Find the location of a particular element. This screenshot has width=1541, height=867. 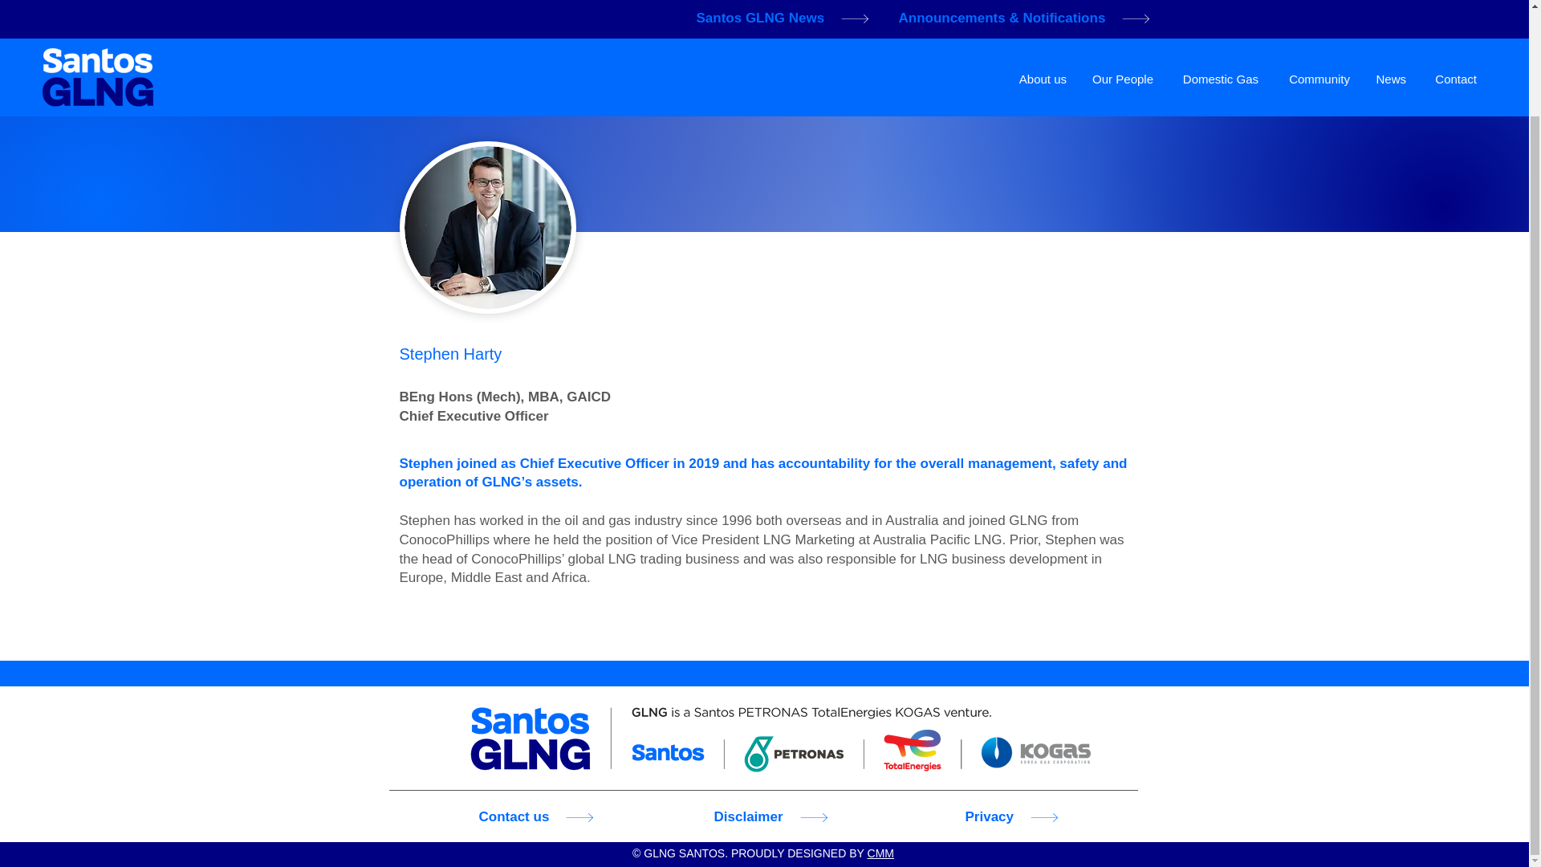

Privacy is located at coordinates (1031, 817).